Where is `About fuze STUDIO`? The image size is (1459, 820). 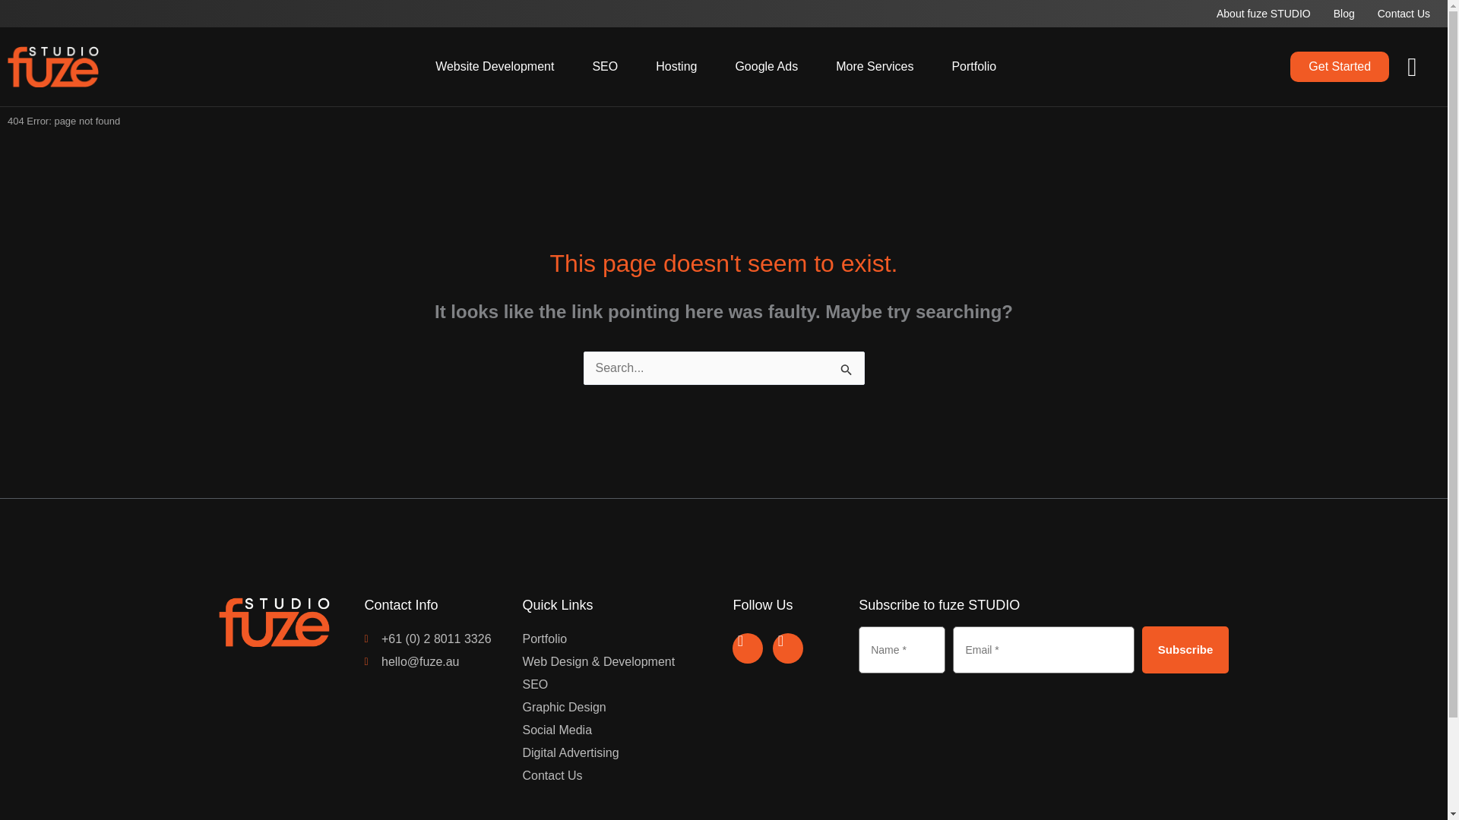 About fuze STUDIO is located at coordinates (1268, 14).